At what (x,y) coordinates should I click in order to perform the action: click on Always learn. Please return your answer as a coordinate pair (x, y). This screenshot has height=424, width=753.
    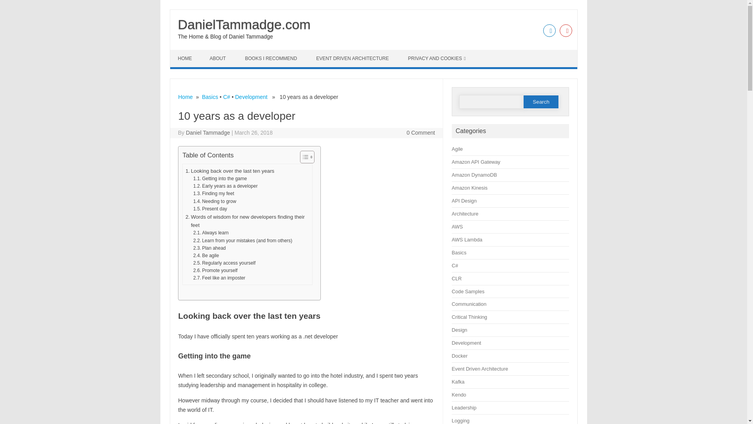
    Looking at the image, I should click on (211, 233).